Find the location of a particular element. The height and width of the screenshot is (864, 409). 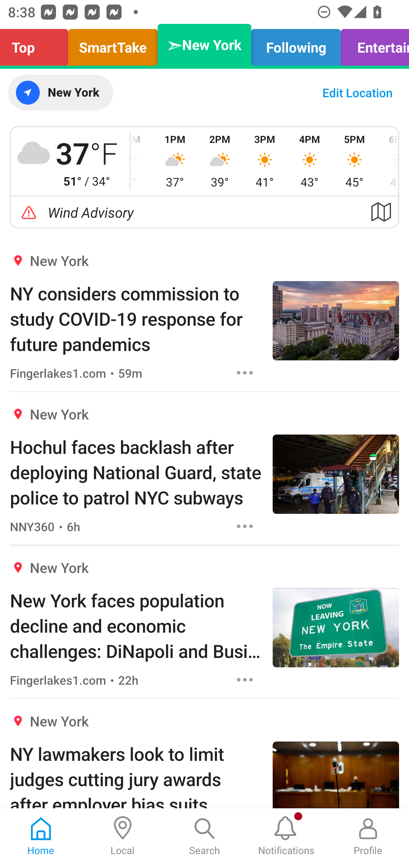

Profile is located at coordinates (368, 836).